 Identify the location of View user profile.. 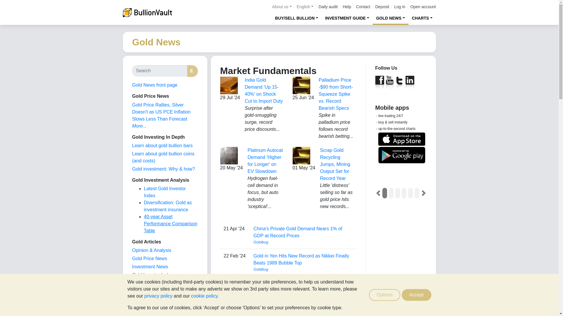
(303, 242).